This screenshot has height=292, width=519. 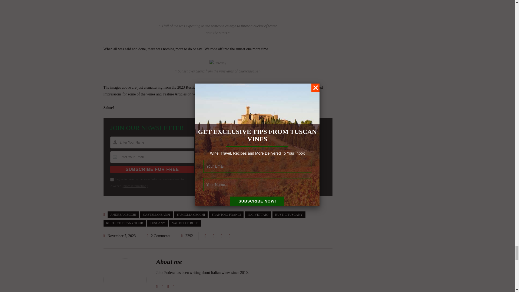 I want to click on IL CIVETTAIO, so click(x=258, y=215).